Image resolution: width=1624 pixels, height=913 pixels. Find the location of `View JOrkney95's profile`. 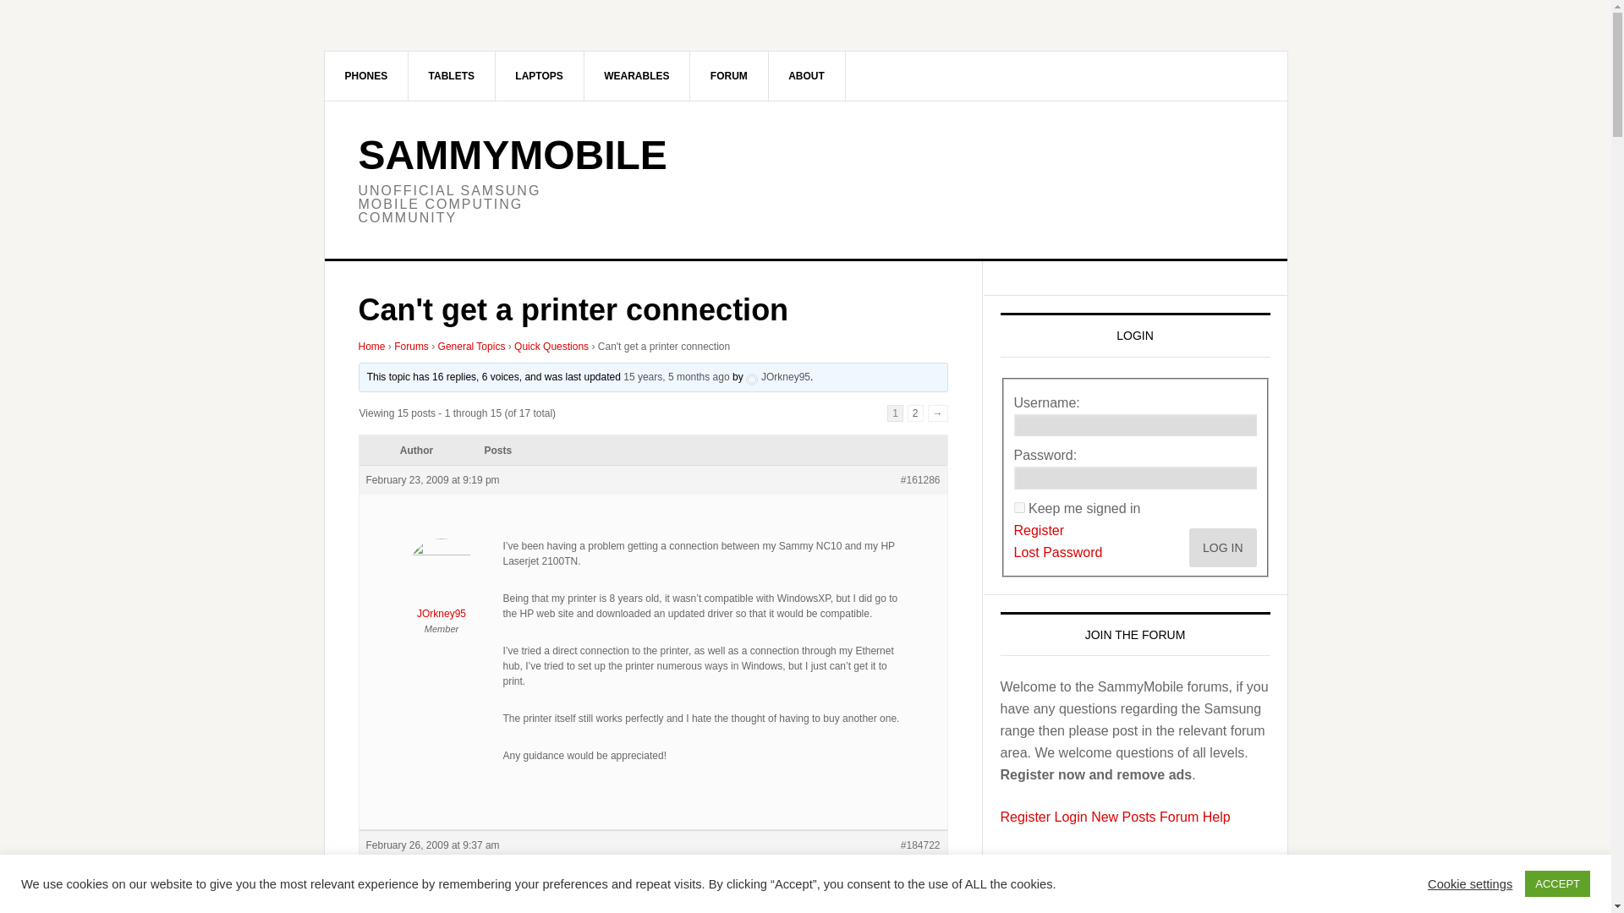

View JOrkney95's profile is located at coordinates (442, 583).